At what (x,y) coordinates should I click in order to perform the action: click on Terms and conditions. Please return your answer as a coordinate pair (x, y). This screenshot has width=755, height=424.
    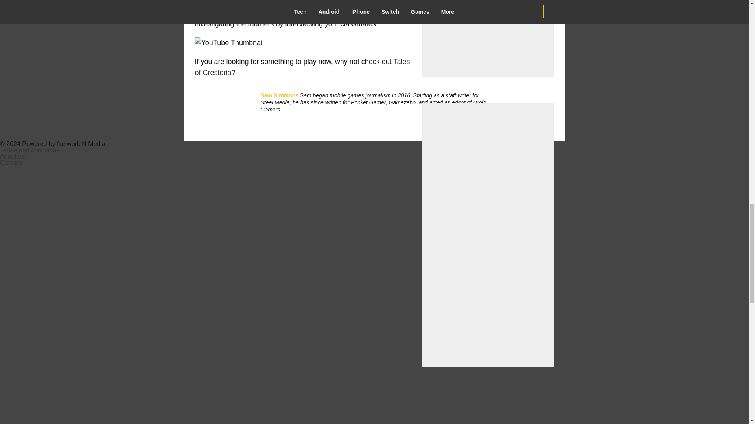
    Looking at the image, I should click on (30, 150).